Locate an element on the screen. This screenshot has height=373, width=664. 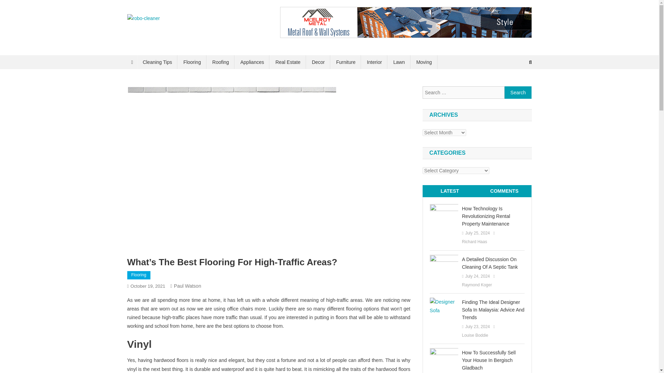
robo-cleaner is located at coordinates (161, 30).